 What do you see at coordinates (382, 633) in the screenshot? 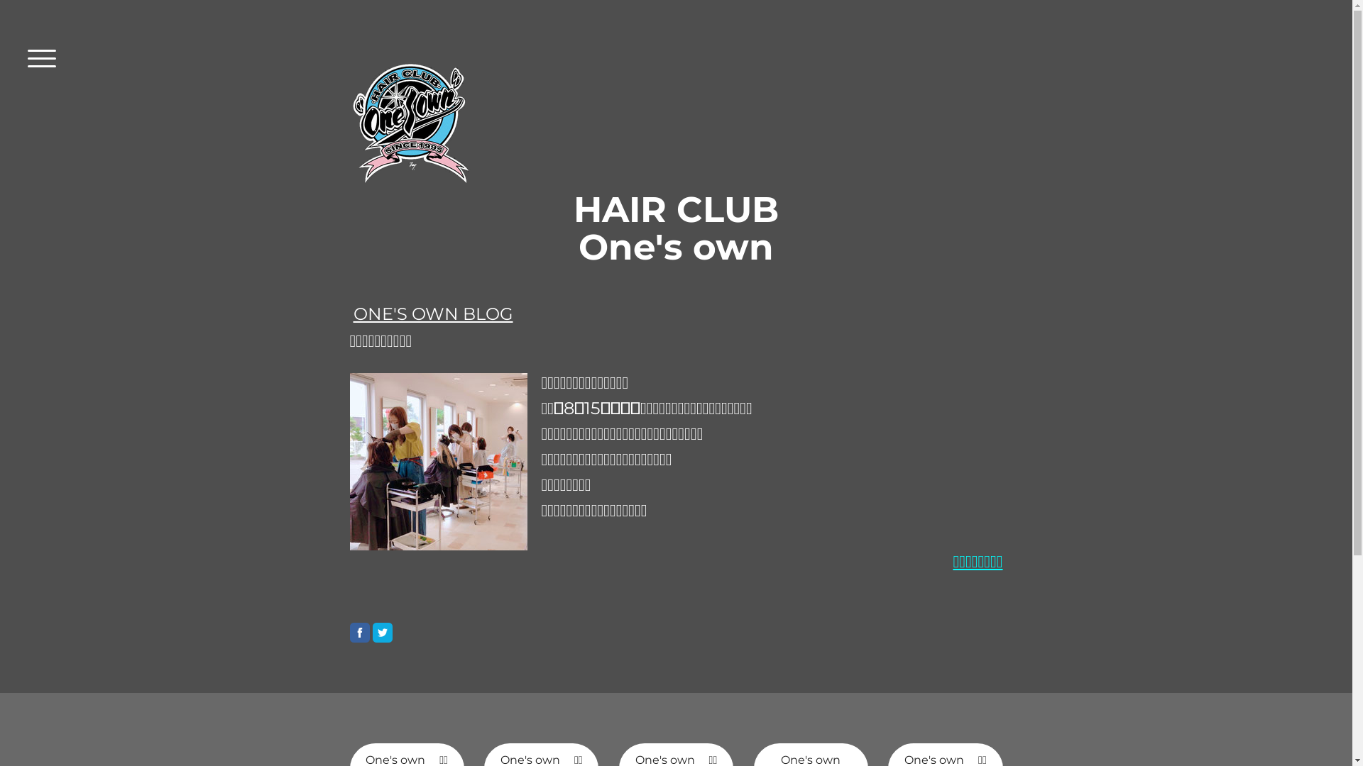
I see `Twitter` at bounding box center [382, 633].